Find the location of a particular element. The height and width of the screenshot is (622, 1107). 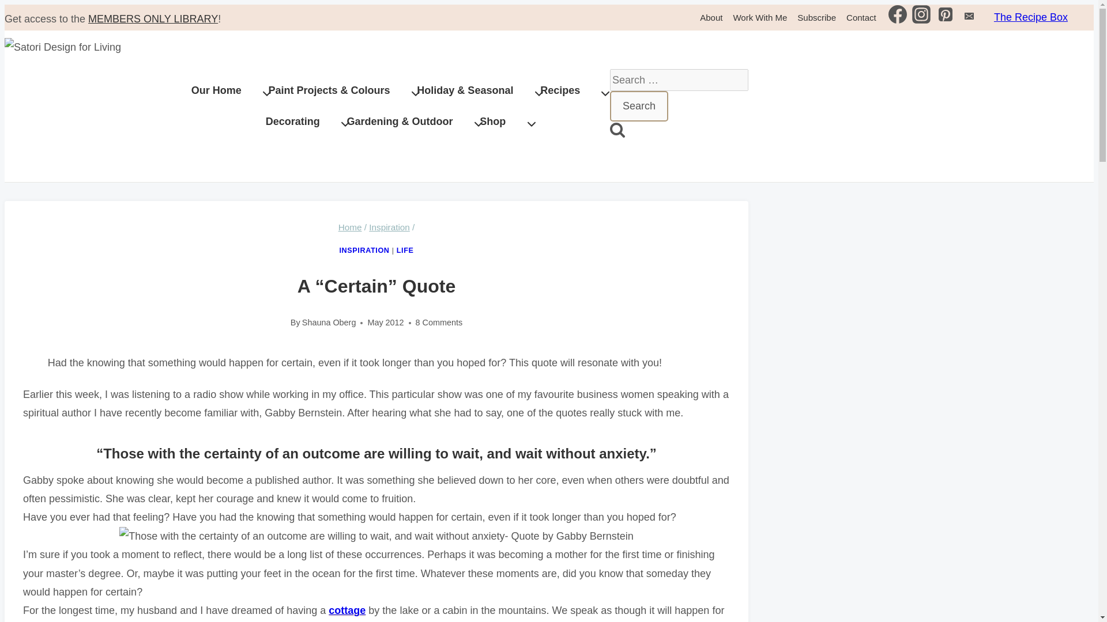

Get in touch with Satori Design for Living is located at coordinates (867, 17).